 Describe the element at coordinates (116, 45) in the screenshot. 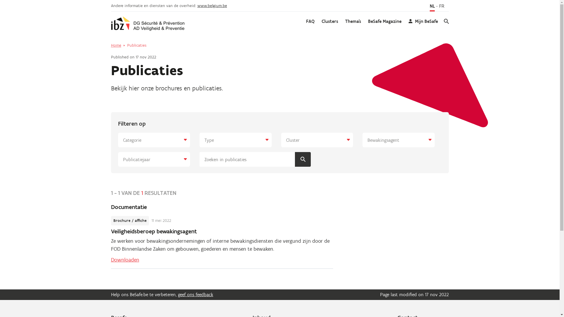

I see `Home` at that location.